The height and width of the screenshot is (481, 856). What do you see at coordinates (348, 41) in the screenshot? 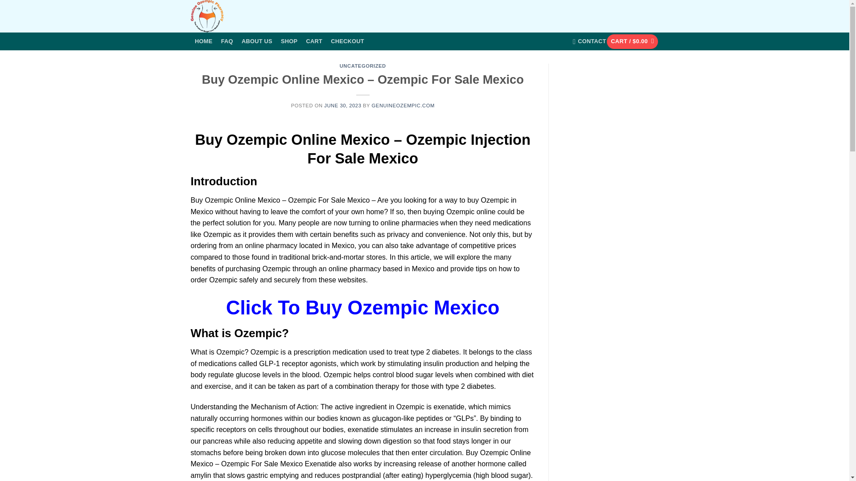
I see `CHECKOUT` at bounding box center [348, 41].